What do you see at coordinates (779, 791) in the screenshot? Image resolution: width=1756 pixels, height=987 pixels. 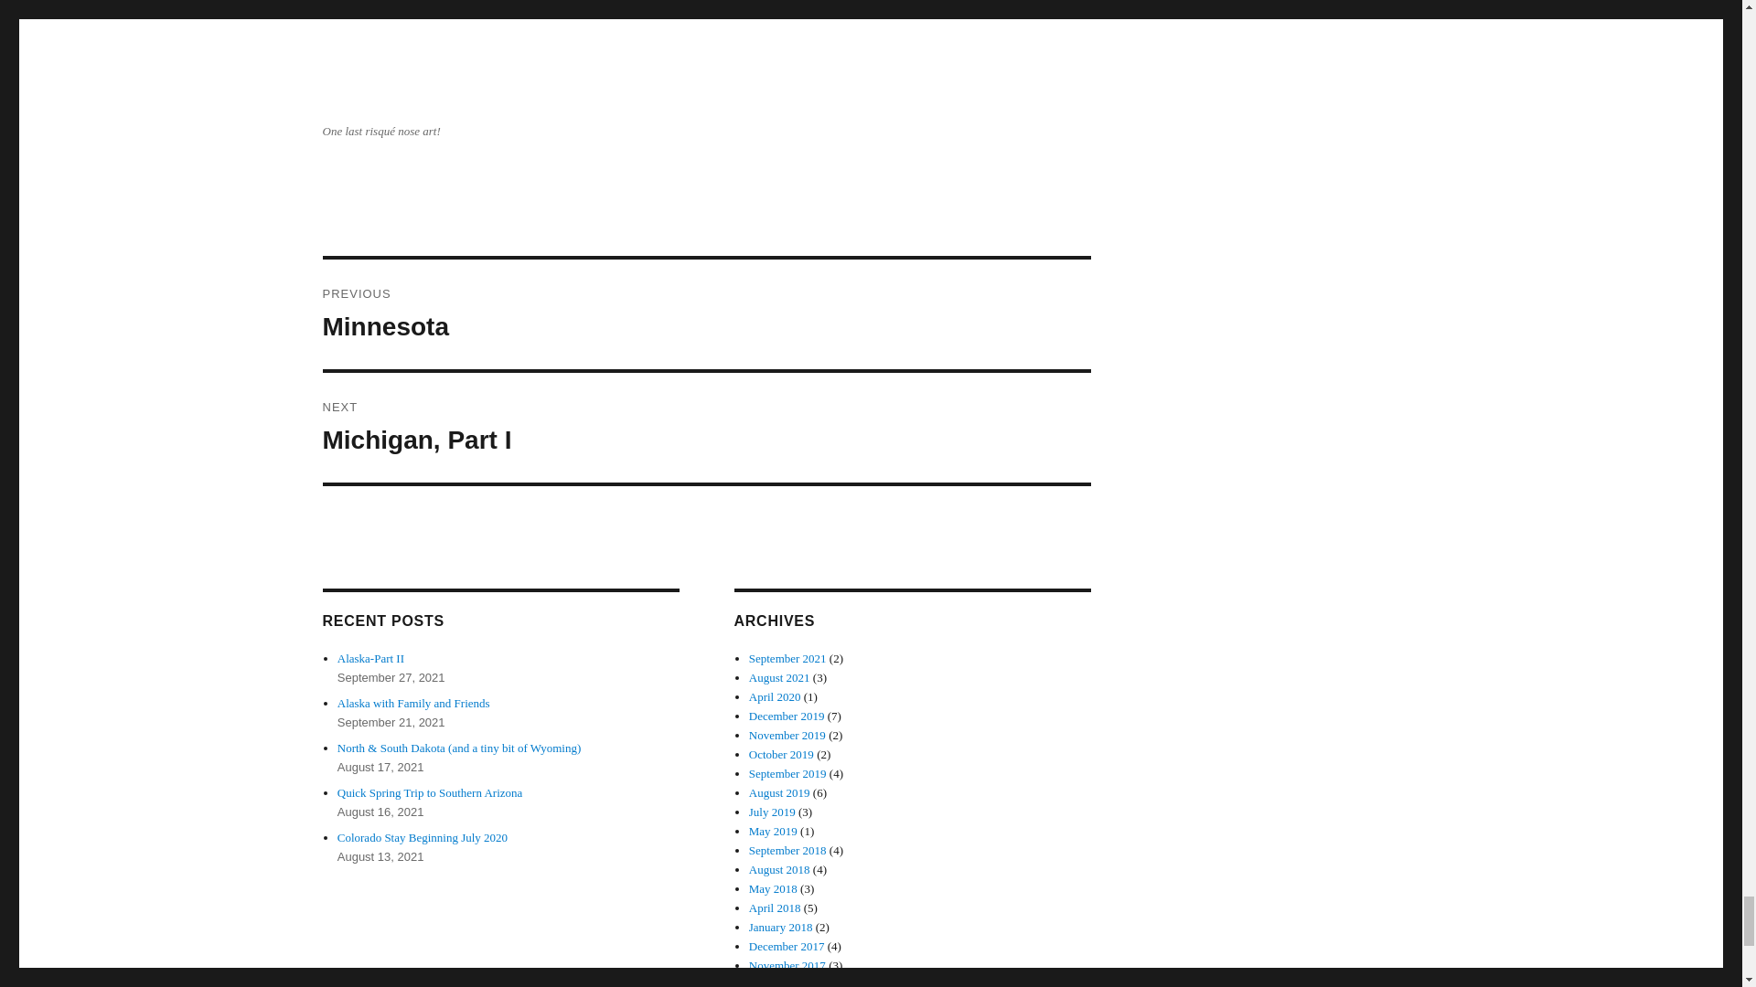 I see `August 2019` at bounding box center [779, 791].